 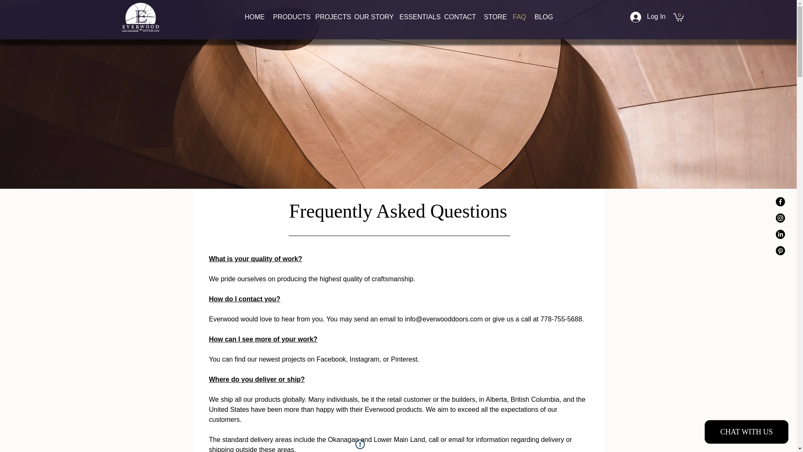 What do you see at coordinates (290, 17) in the screenshot?
I see `PRODUCTS` at bounding box center [290, 17].